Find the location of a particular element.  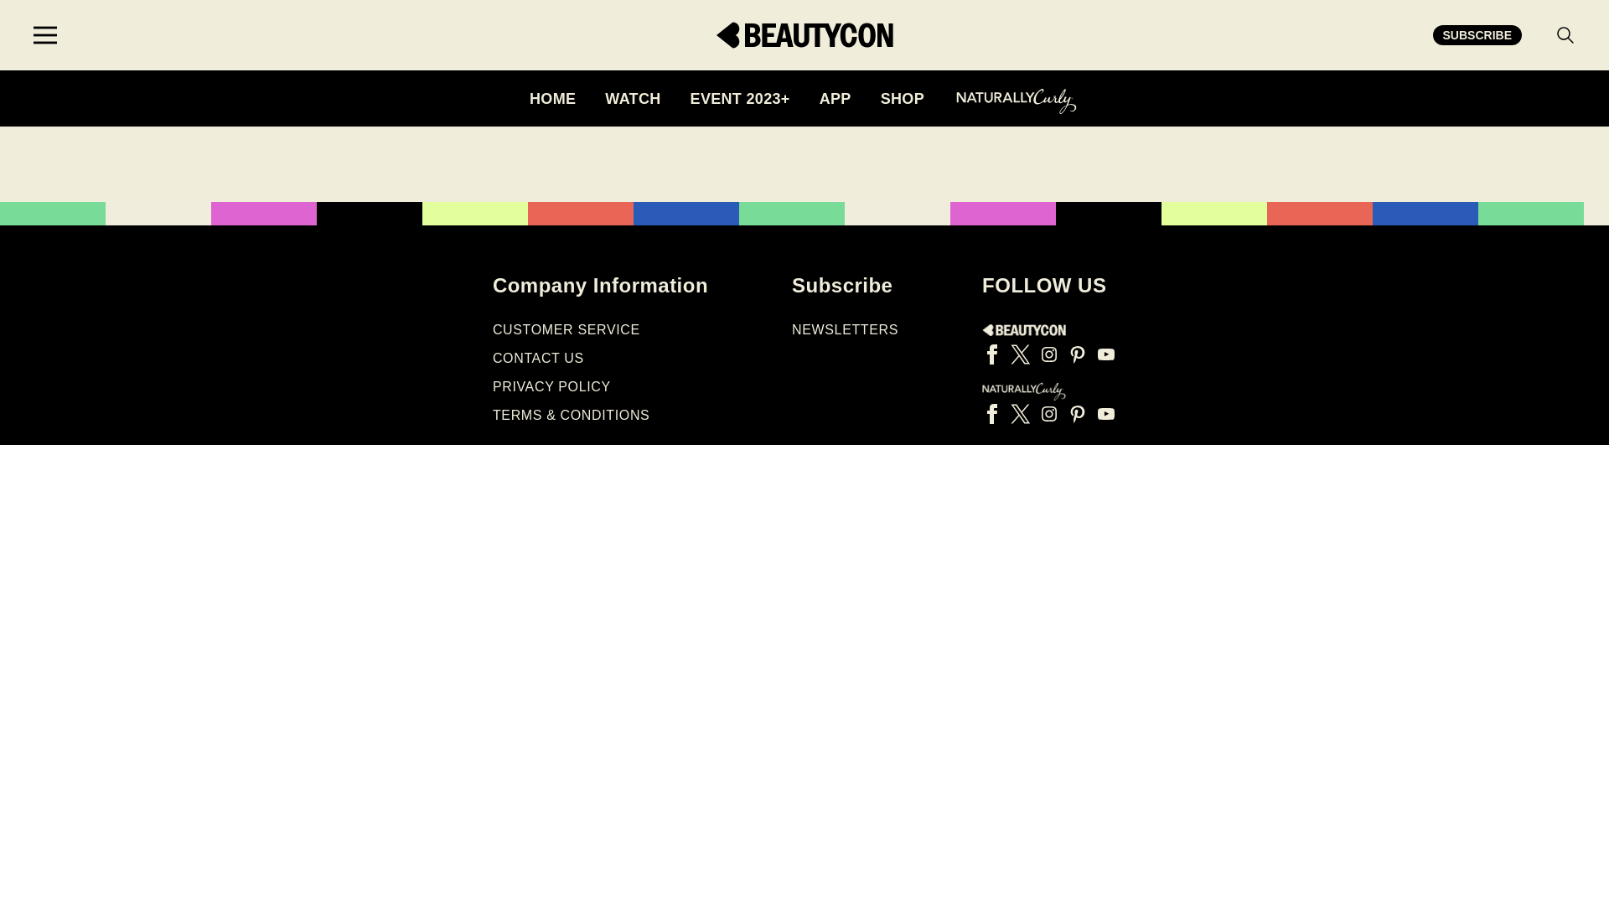

HOME is located at coordinates (552, 98).